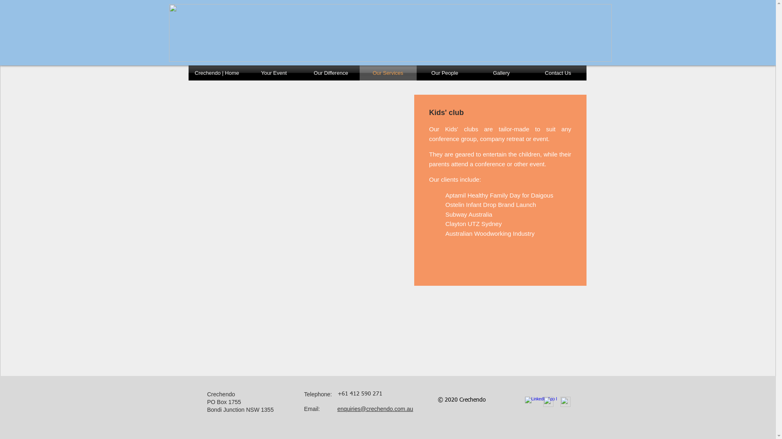  I want to click on Gallery, so click(502, 73).